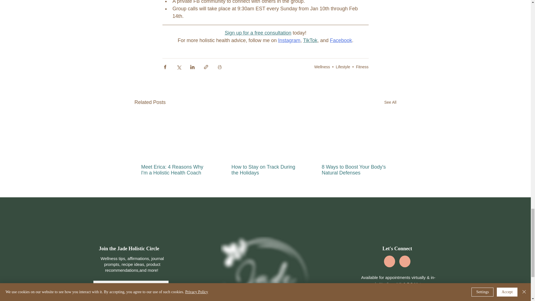  I want to click on Instagram, so click(289, 40).